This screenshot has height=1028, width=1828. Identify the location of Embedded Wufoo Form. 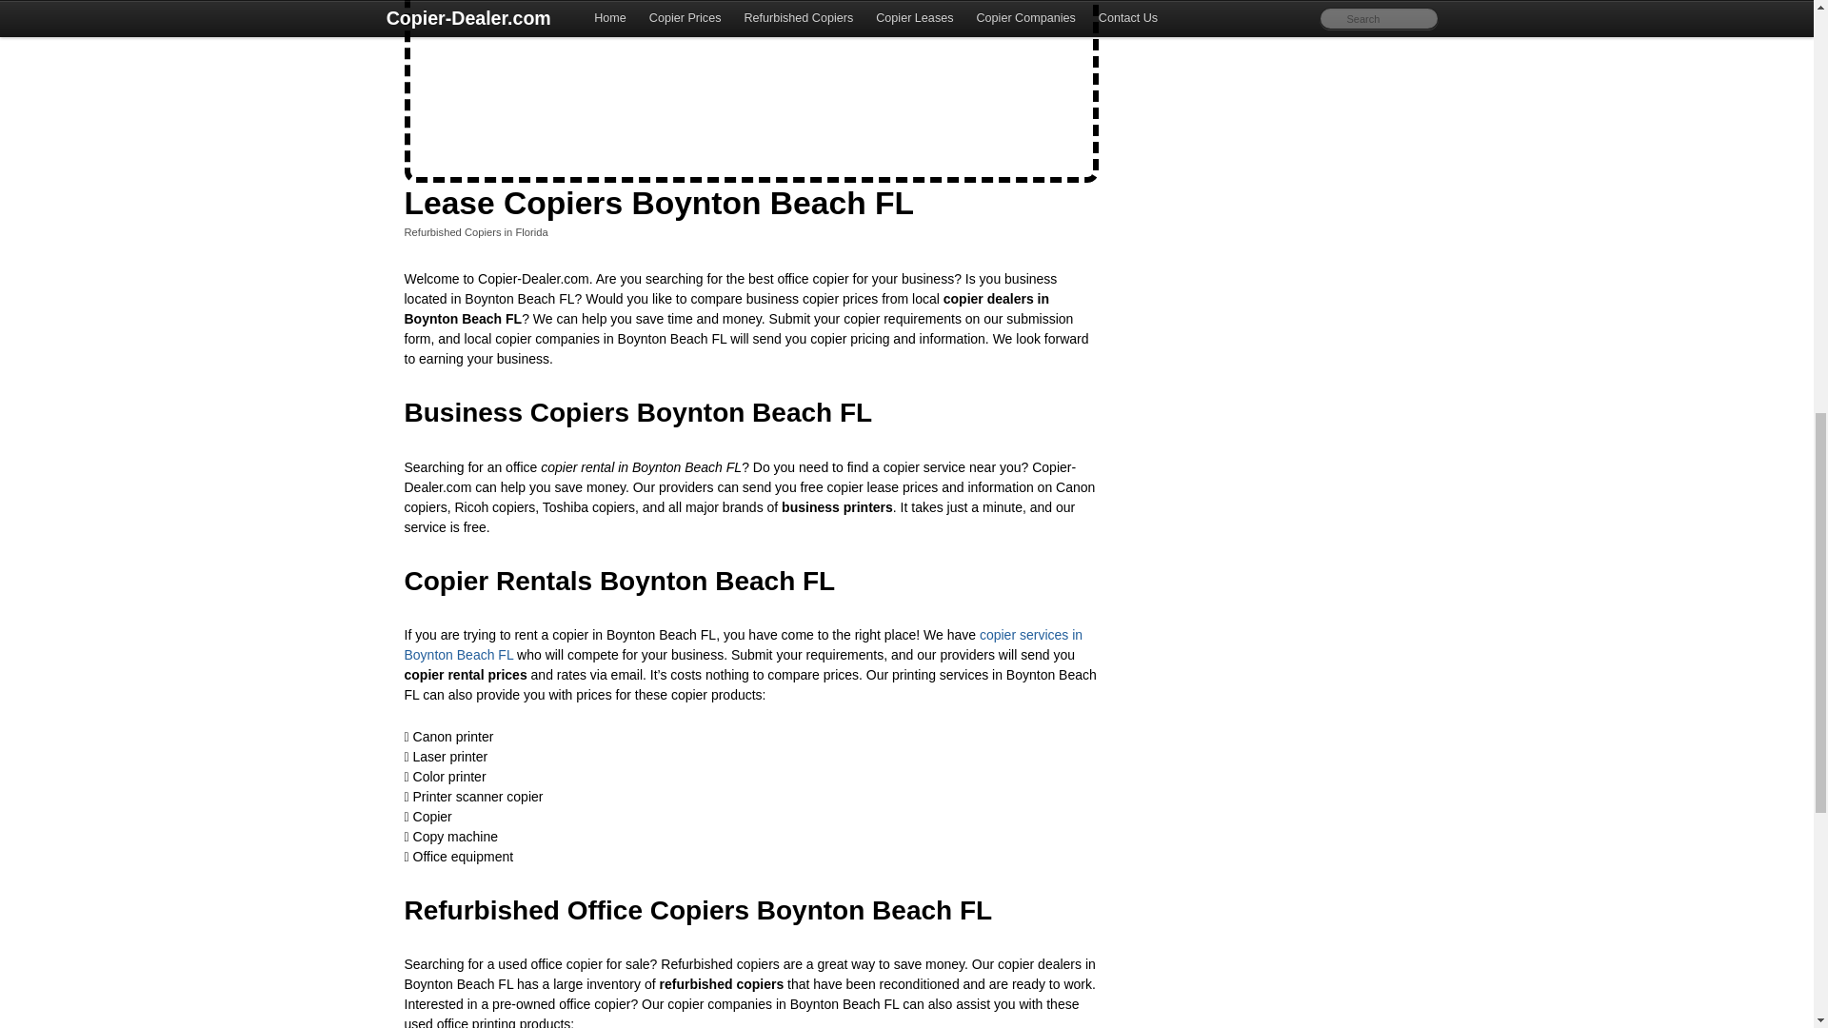
(750, 86).